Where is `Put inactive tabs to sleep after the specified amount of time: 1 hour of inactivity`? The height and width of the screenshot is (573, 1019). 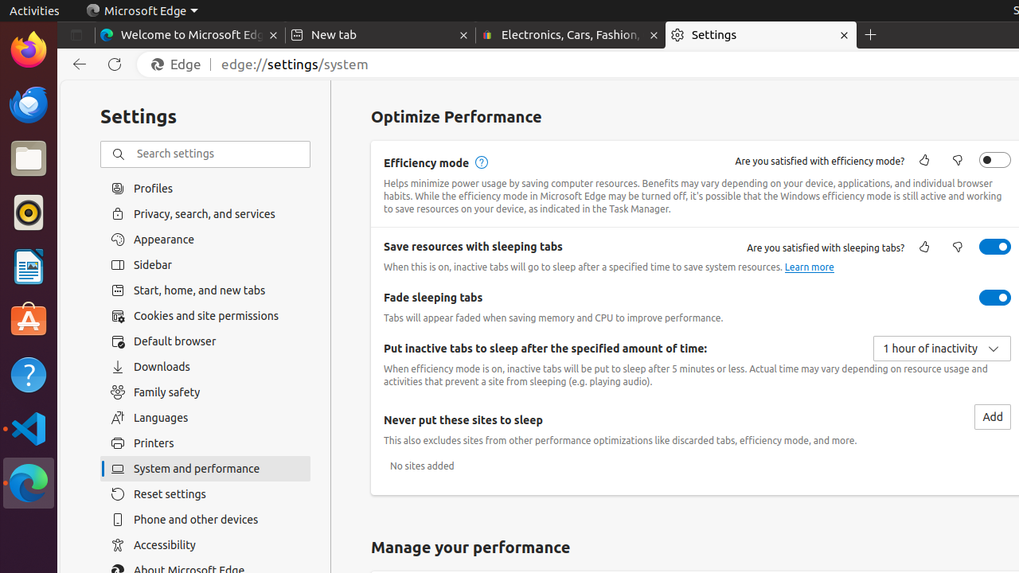 Put inactive tabs to sleep after the specified amount of time: 1 hour of inactivity is located at coordinates (943, 349).